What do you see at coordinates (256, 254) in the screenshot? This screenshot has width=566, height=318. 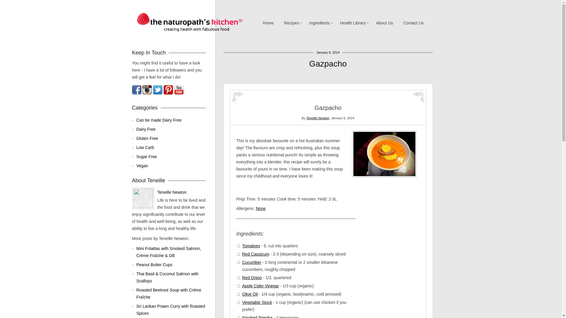 I see `Red Capsicum` at bounding box center [256, 254].